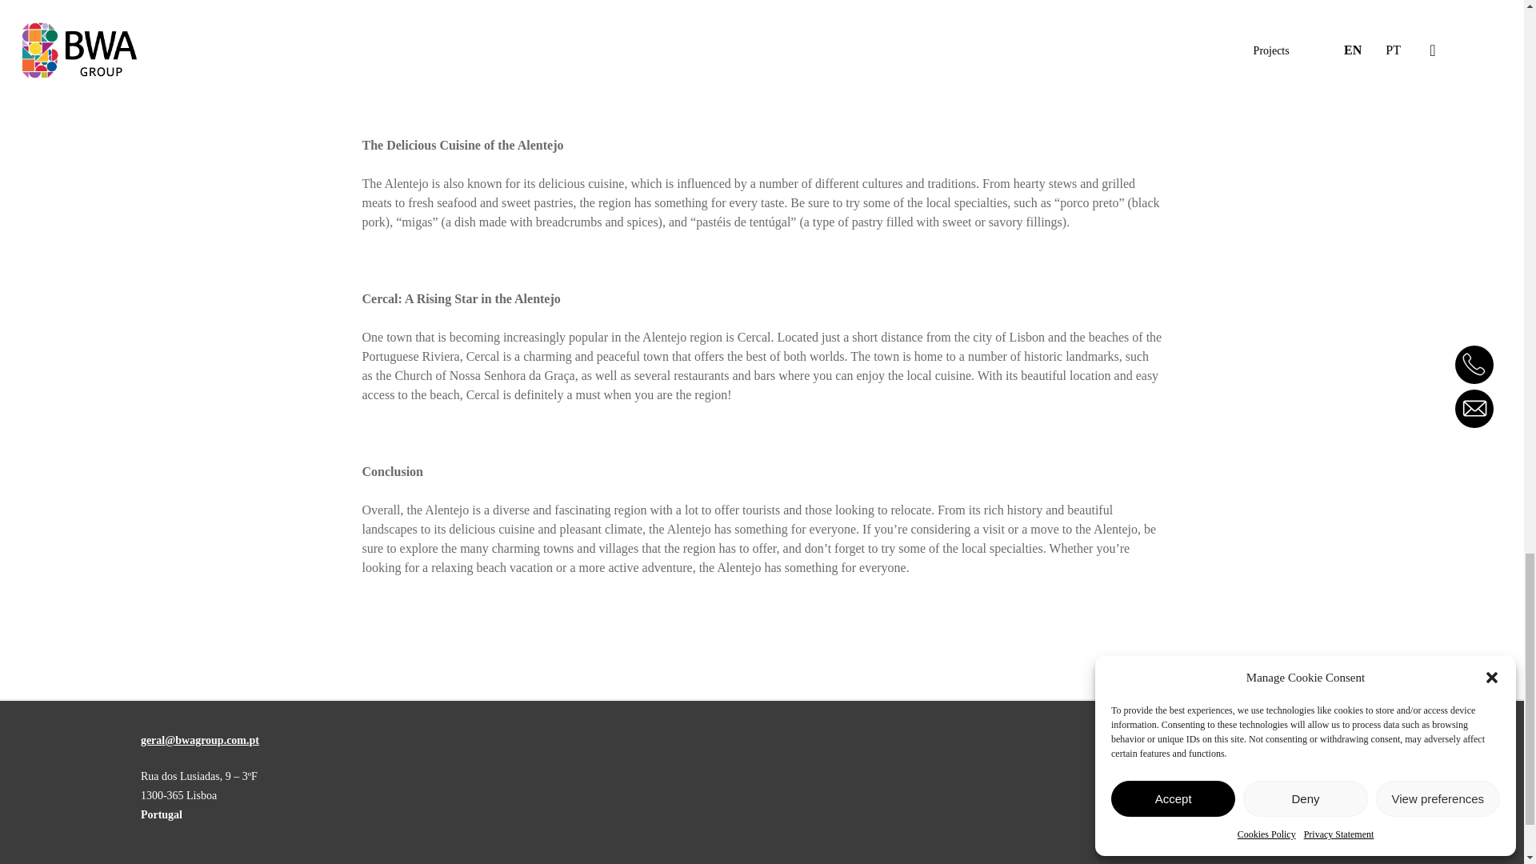  I want to click on Cookie Settings, so click(290, 862).